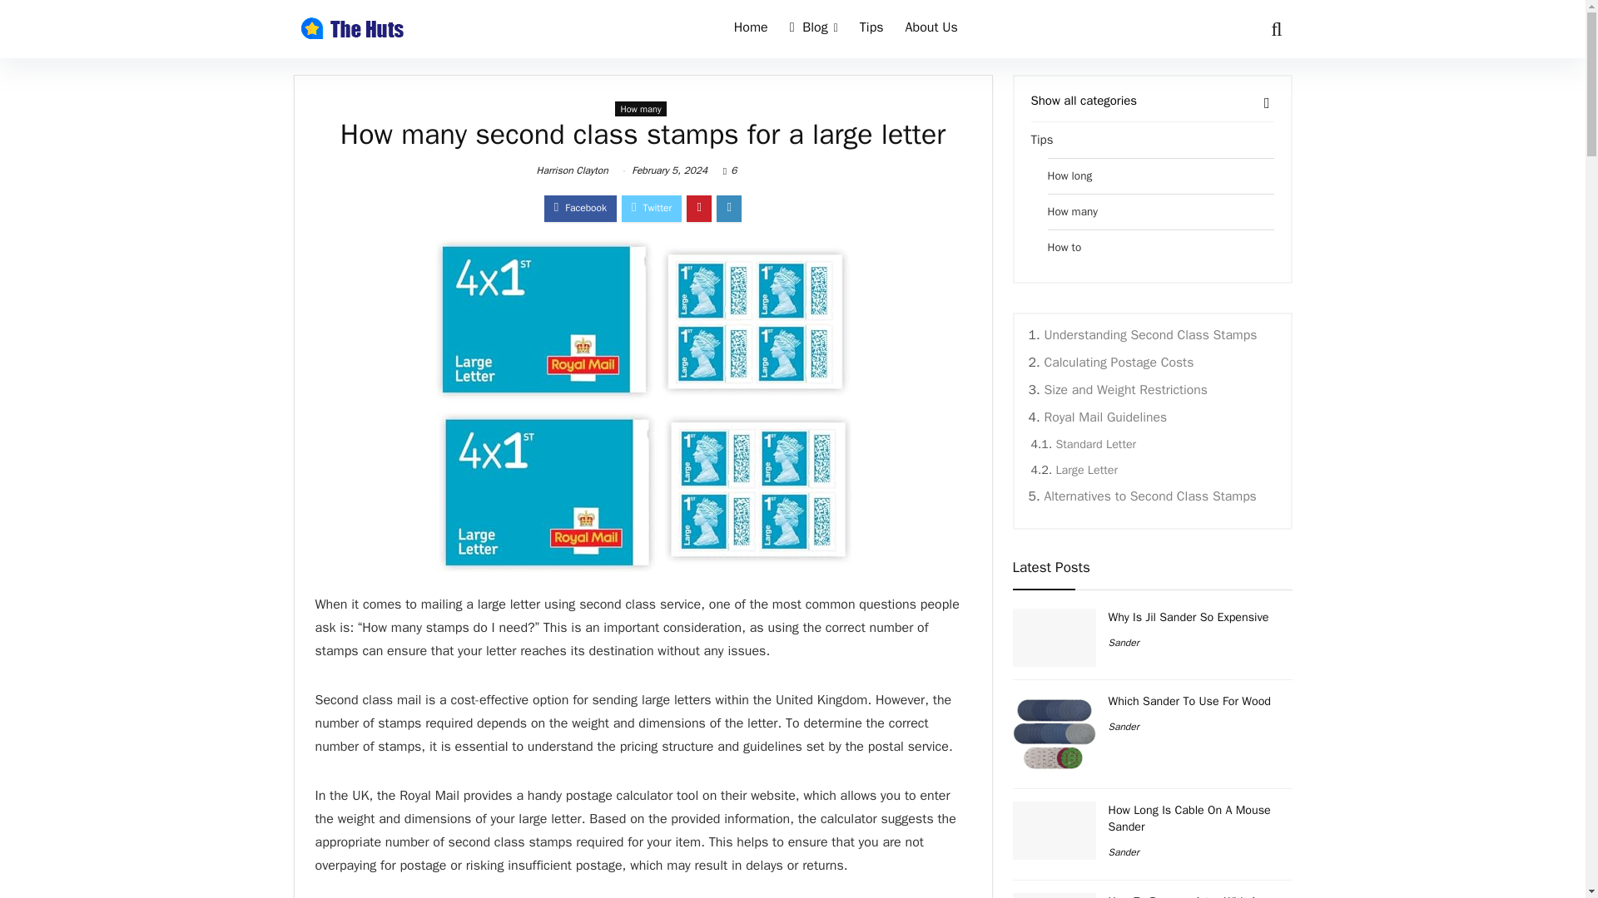  I want to click on About Us, so click(931, 29).